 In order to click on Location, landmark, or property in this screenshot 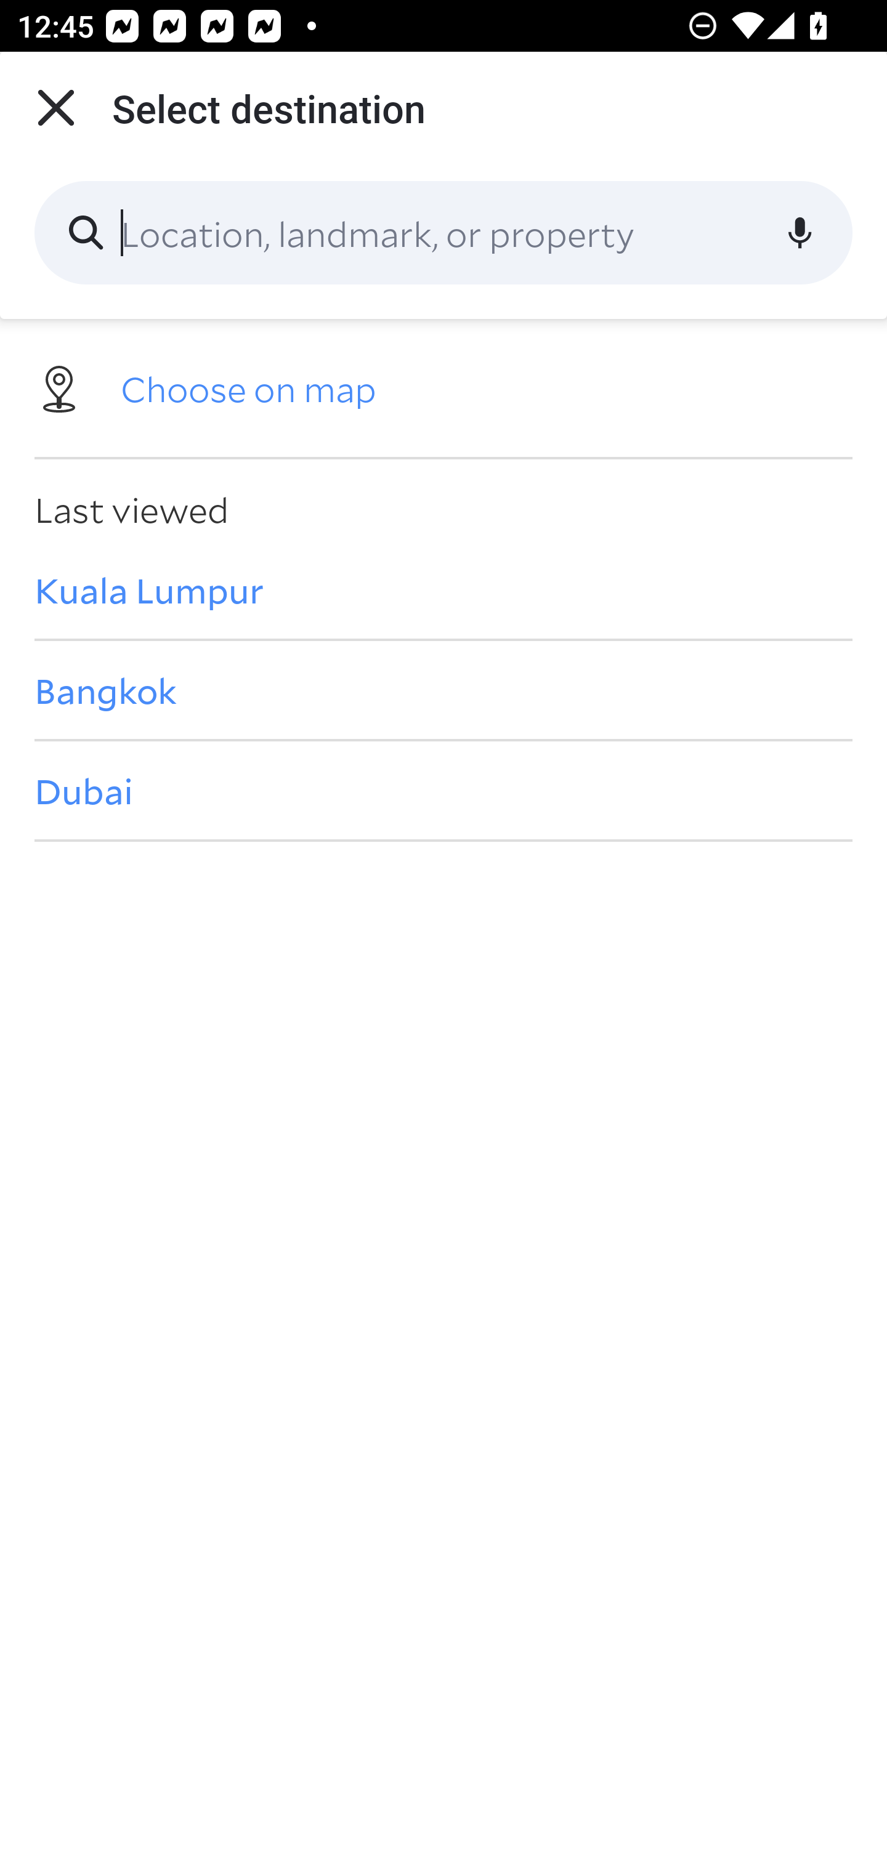, I will do `click(443, 233)`.